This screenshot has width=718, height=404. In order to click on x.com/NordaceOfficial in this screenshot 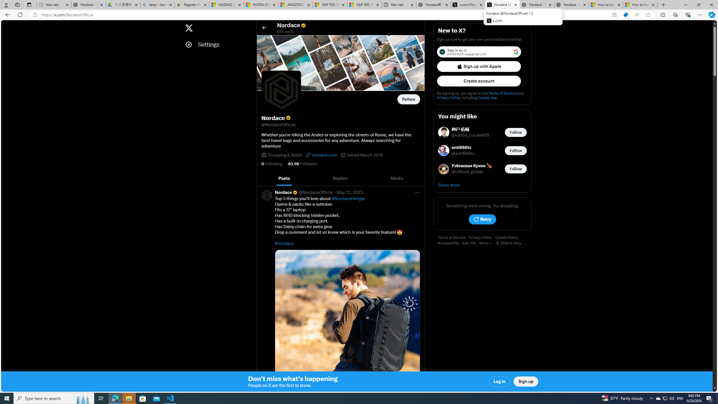, I will do `click(468, 5)`.